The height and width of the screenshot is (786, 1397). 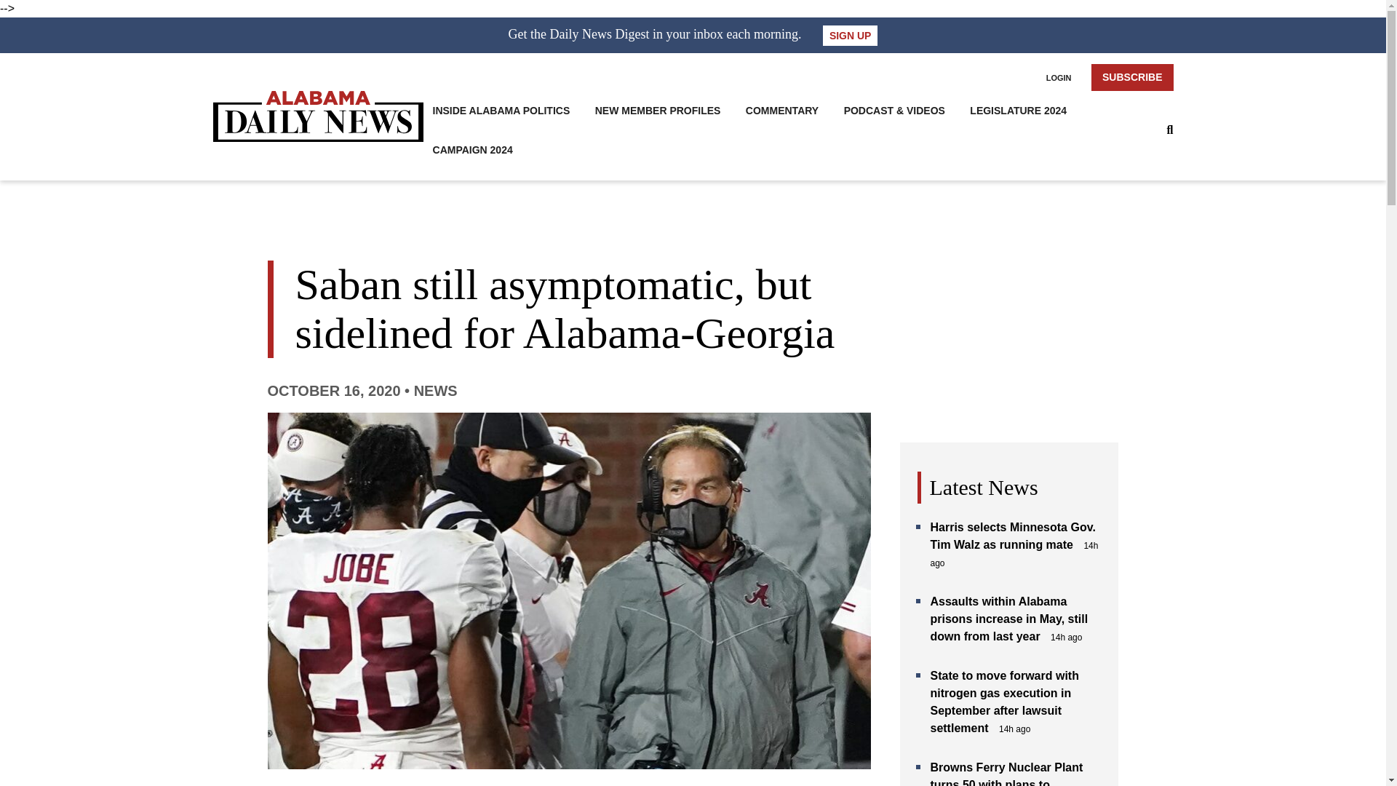 What do you see at coordinates (1018, 111) in the screenshot?
I see `LEGISLATURE 2024` at bounding box center [1018, 111].